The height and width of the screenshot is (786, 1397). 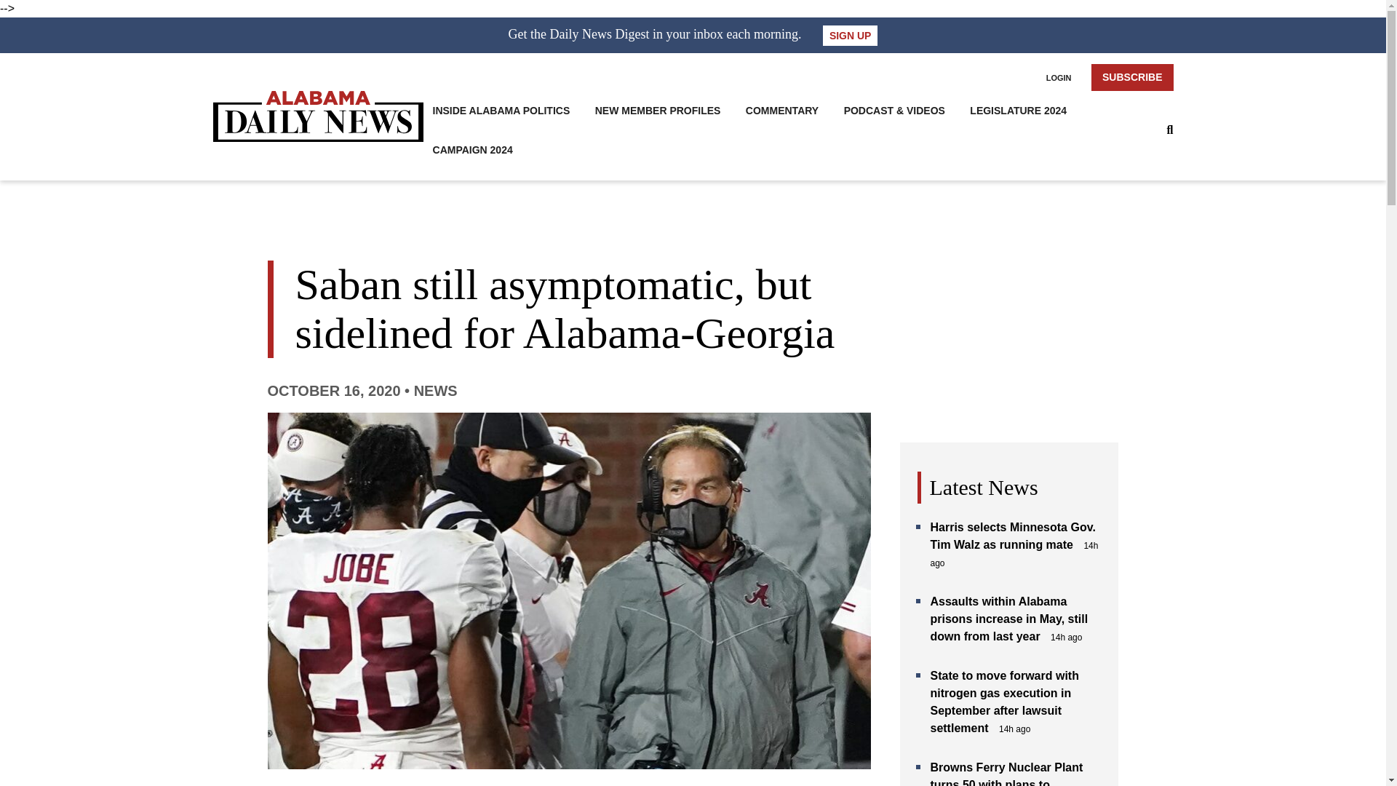 What do you see at coordinates (1018, 111) in the screenshot?
I see `LEGISLATURE 2024` at bounding box center [1018, 111].